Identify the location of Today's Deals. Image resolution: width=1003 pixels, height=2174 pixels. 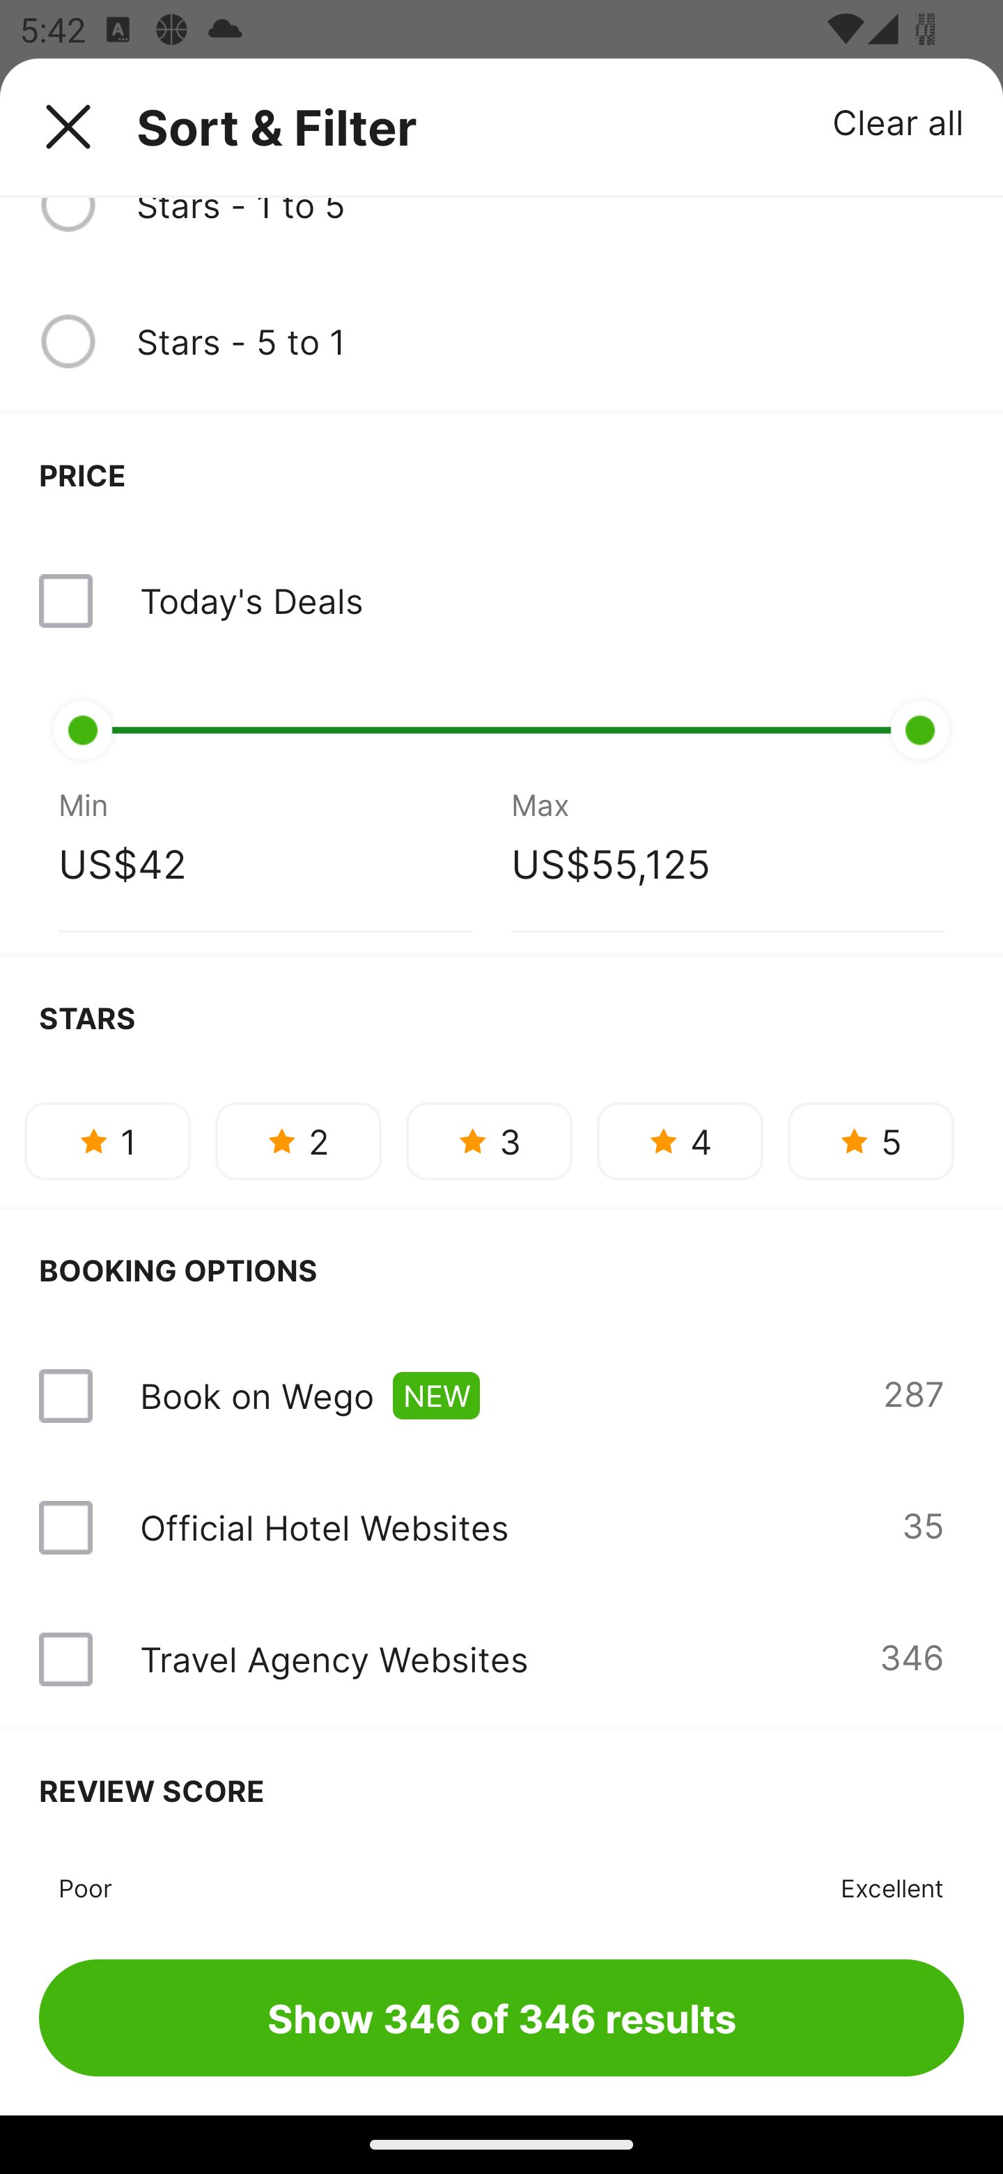
(501, 601).